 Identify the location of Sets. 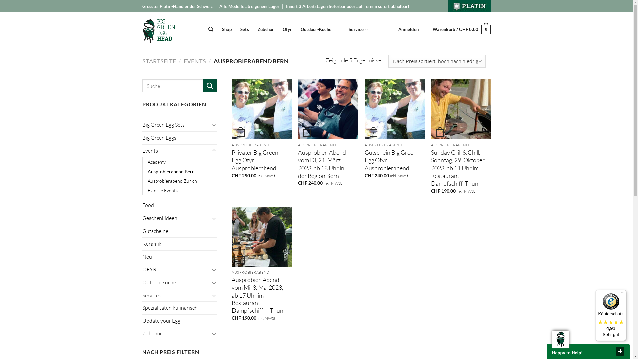
(245, 29).